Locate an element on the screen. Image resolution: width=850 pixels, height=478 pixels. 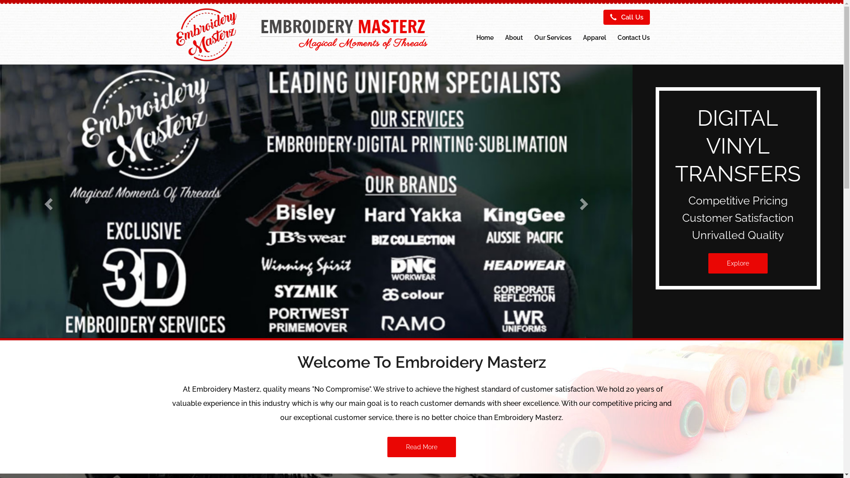
Next is located at coordinates (585, 201).